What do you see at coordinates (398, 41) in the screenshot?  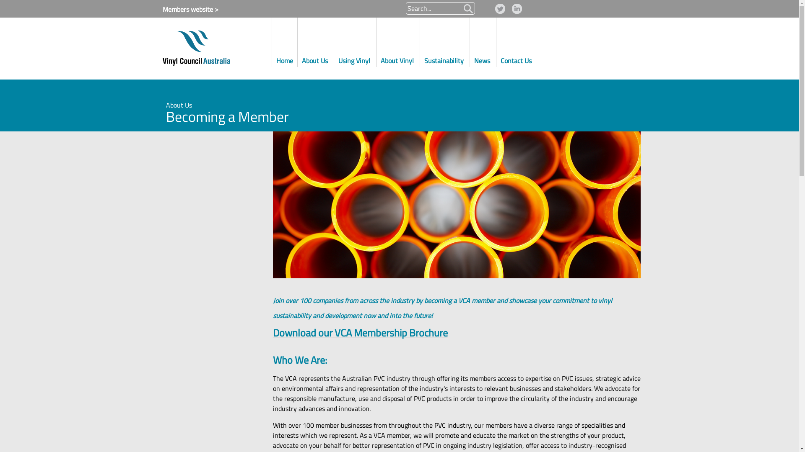 I see `About Vinyl` at bounding box center [398, 41].